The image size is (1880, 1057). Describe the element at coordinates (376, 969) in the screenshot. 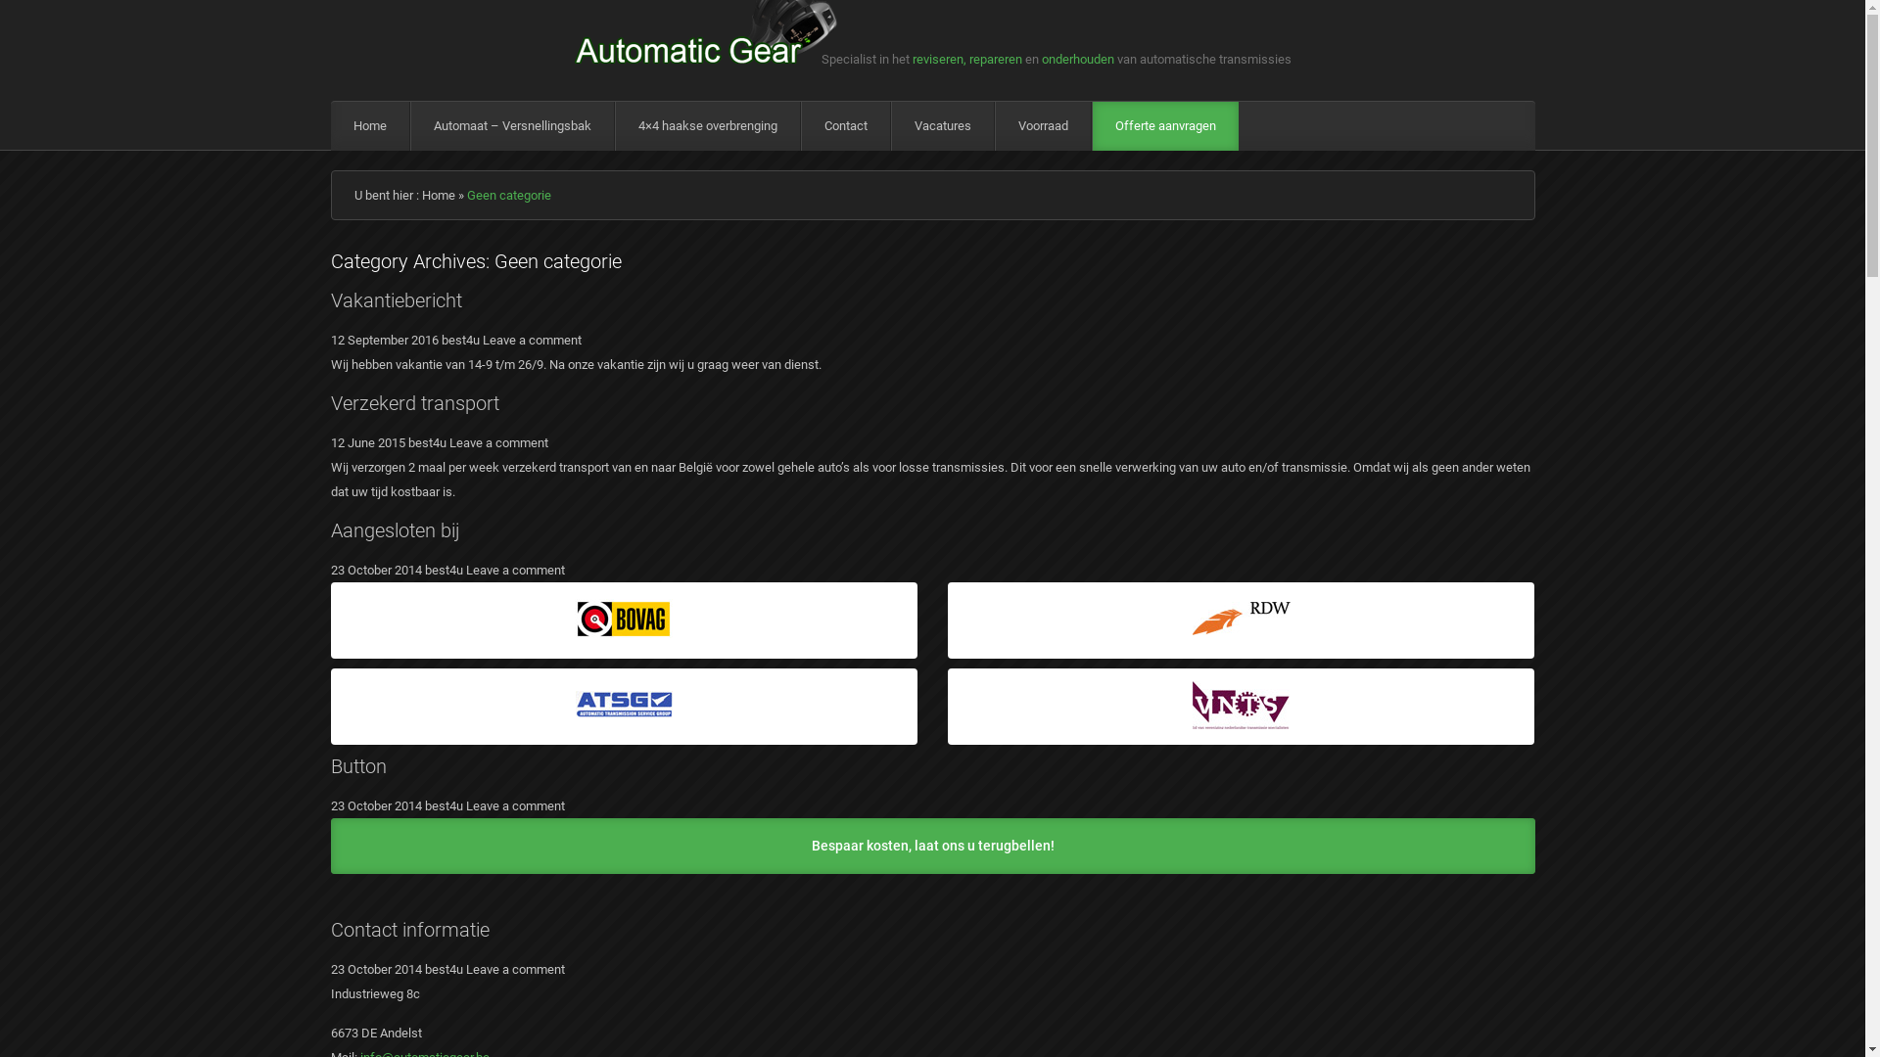

I see `23 October 2014` at that location.